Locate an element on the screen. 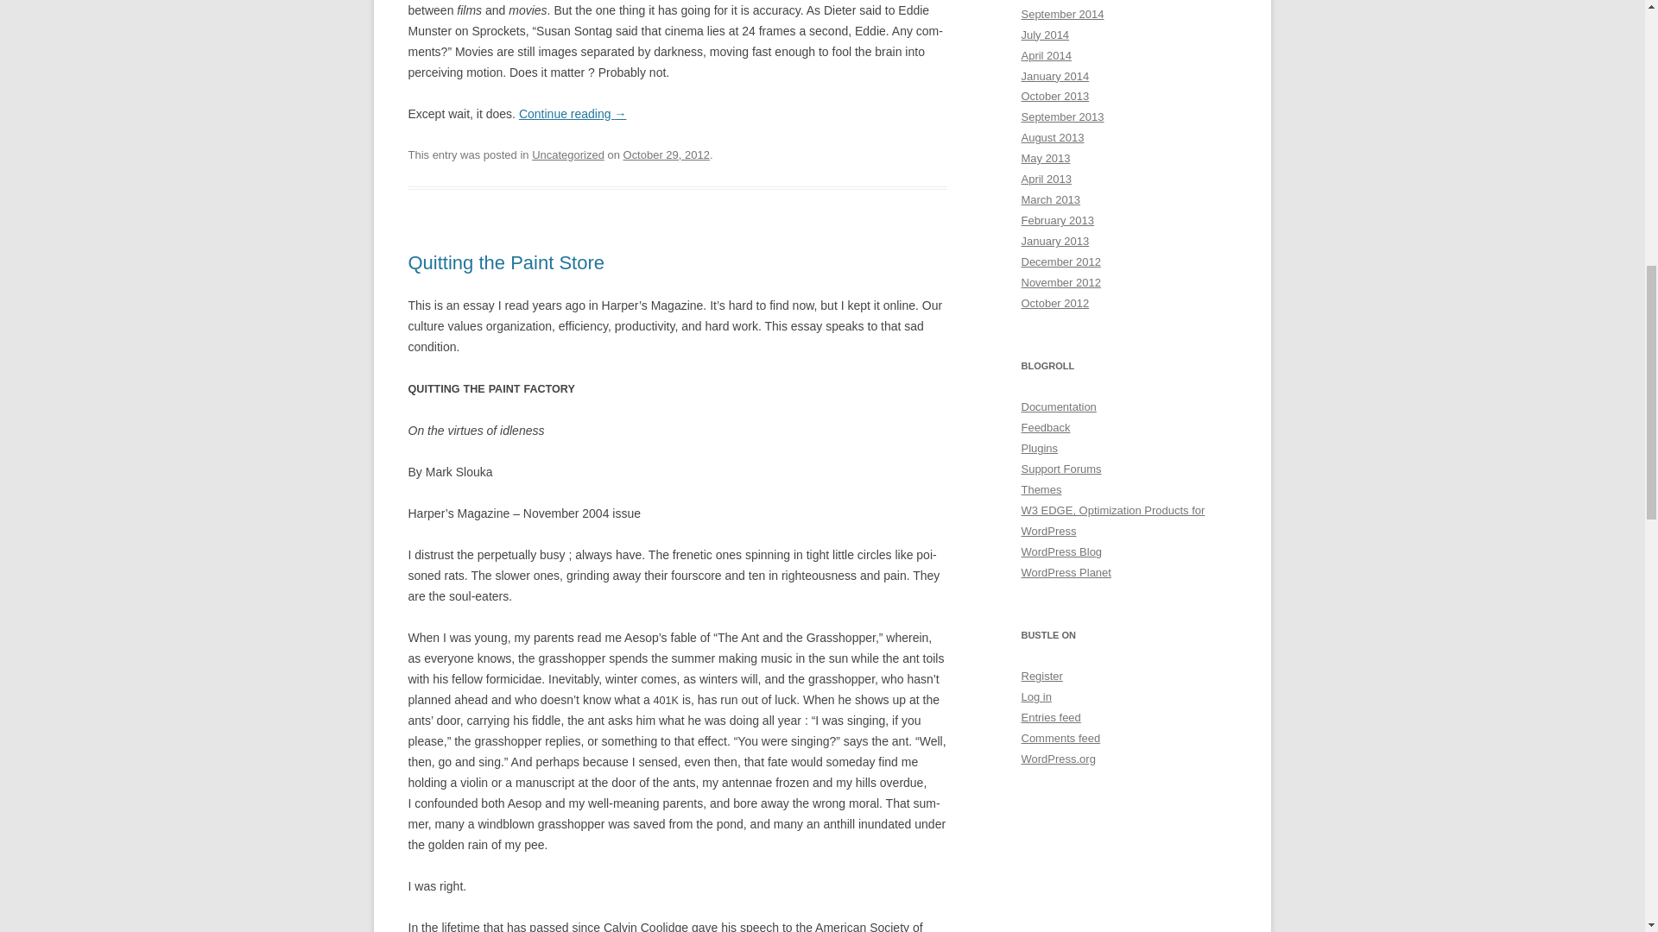 This screenshot has width=1658, height=932. October 29, 2012 is located at coordinates (666, 154).